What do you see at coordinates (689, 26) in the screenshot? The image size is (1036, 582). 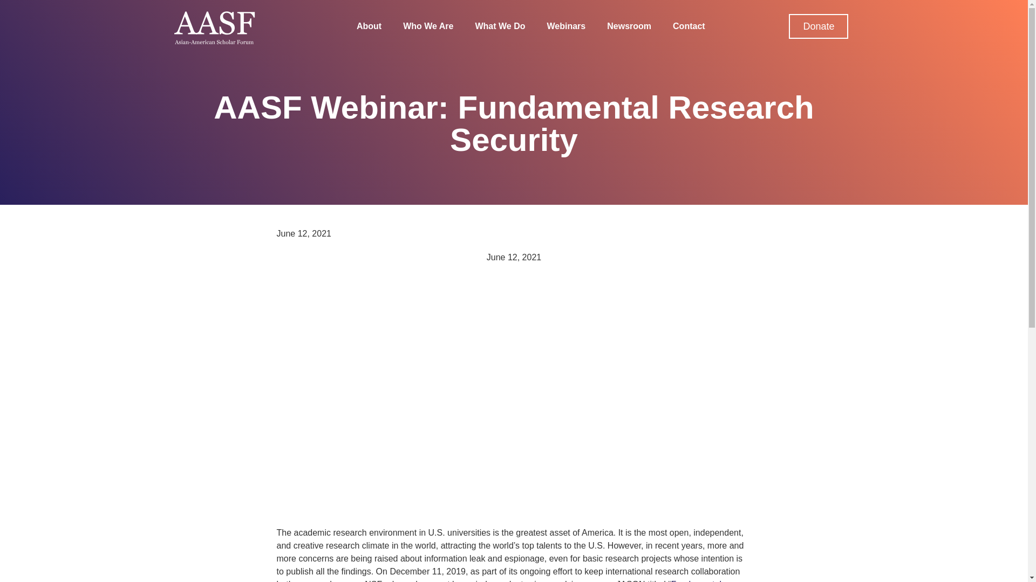 I see `Contact` at bounding box center [689, 26].